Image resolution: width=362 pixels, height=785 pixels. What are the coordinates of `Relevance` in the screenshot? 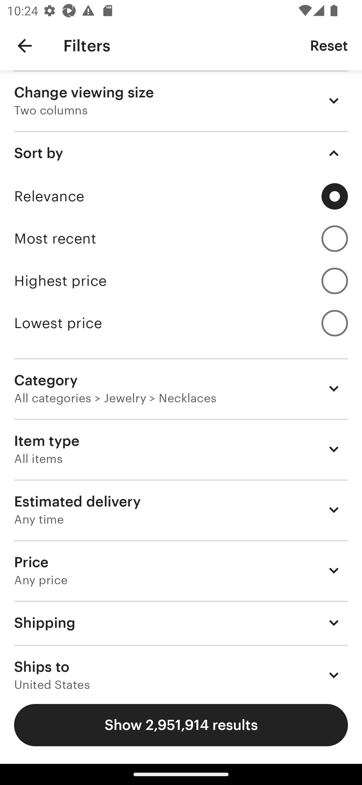 It's located at (181, 196).